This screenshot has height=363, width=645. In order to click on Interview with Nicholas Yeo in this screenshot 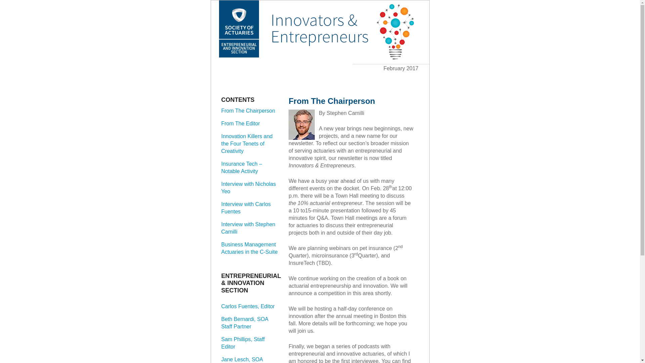, I will do `click(249, 188)`.